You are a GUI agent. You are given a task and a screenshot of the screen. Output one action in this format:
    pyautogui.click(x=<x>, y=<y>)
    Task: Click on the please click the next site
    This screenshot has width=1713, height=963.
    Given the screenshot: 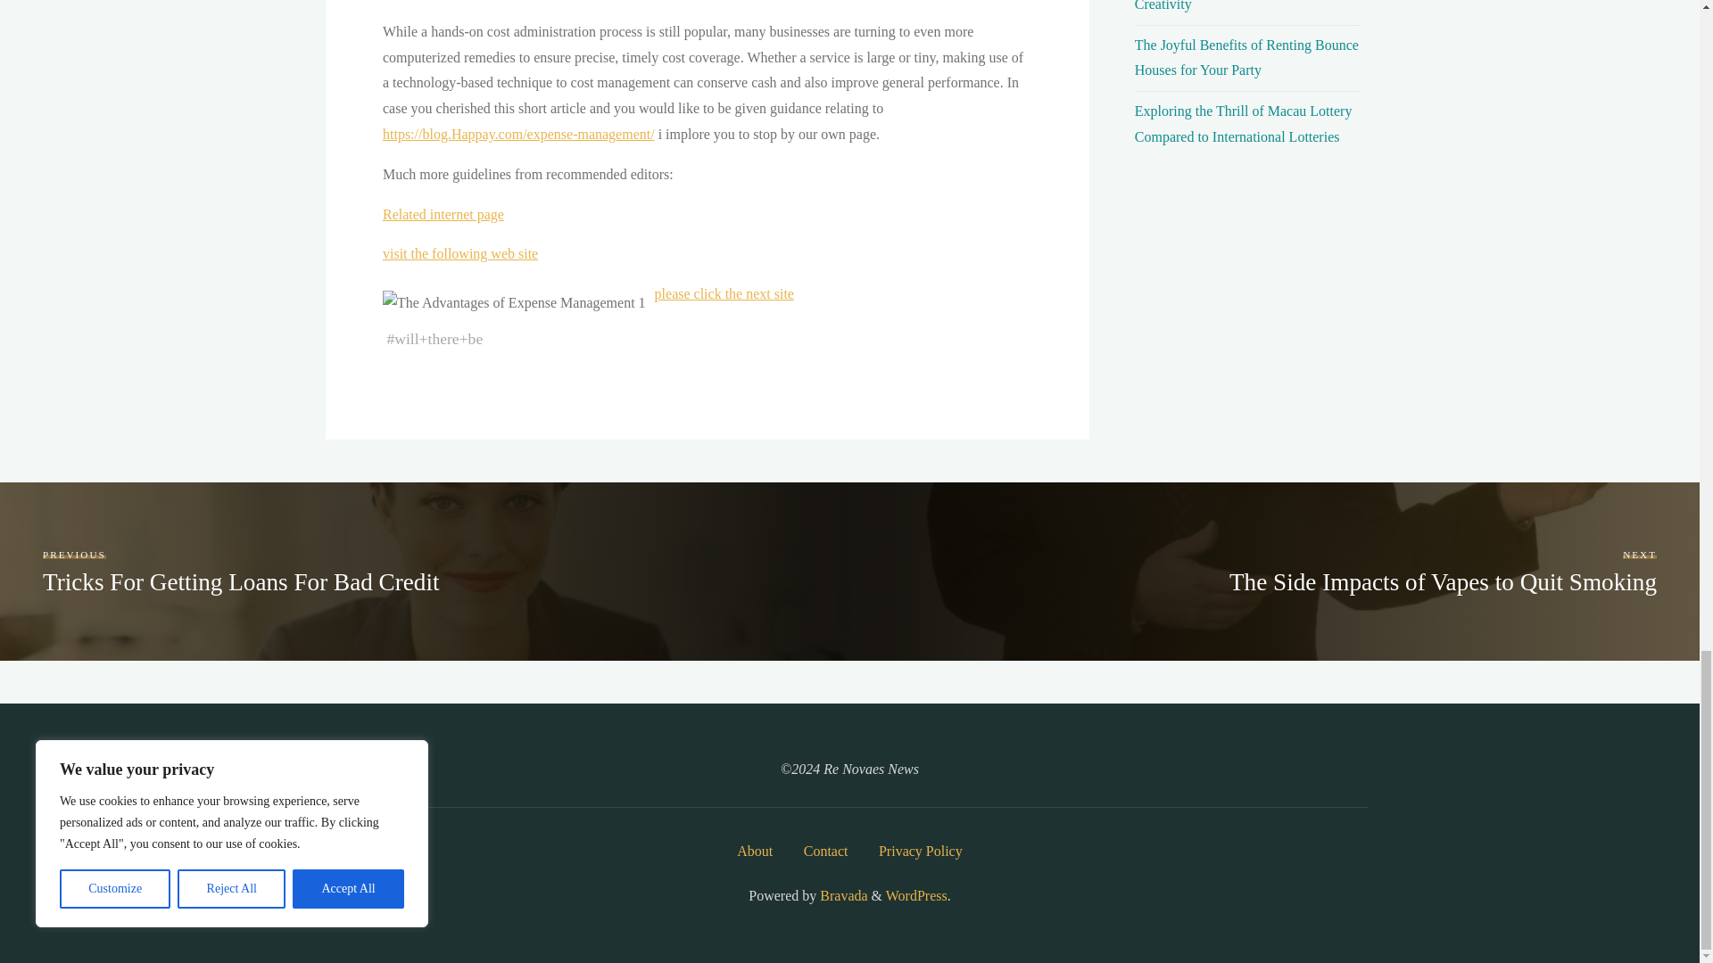 What is the action you would take?
    pyautogui.click(x=723, y=293)
    